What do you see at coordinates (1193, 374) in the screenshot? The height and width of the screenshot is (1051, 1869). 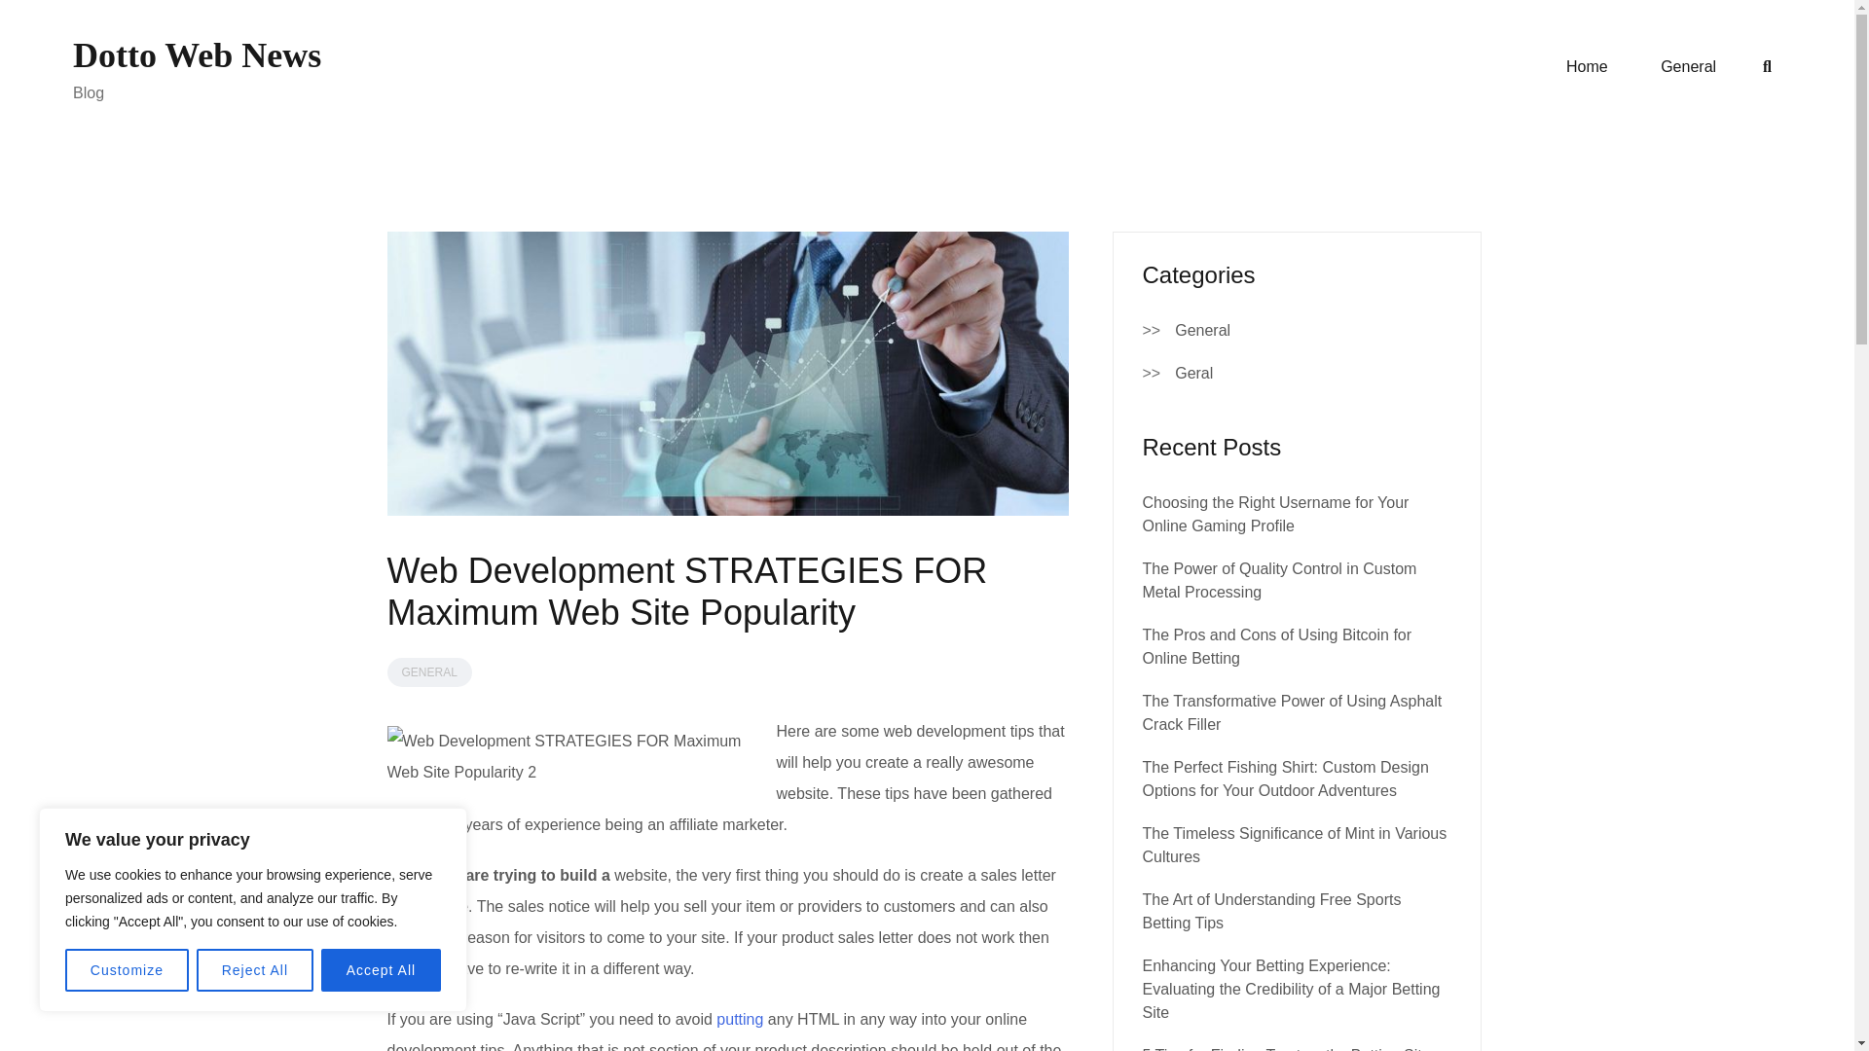 I see `Geral` at bounding box center [1193, 374].